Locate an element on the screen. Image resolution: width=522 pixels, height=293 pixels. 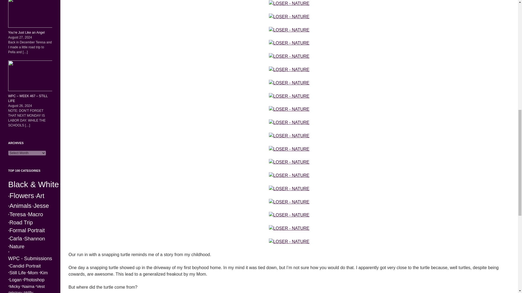
1267 topics is located at coordinates (33, 184).